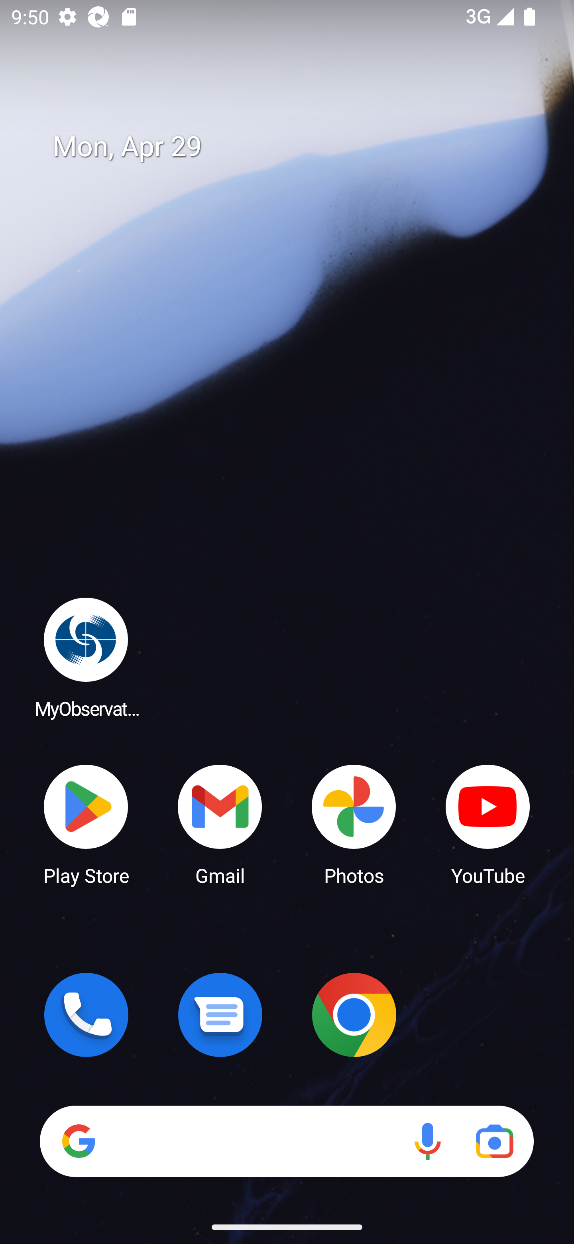  Describe the element at coordinates (427, 1141) in the screenshot. I see `Voice search` at that location.